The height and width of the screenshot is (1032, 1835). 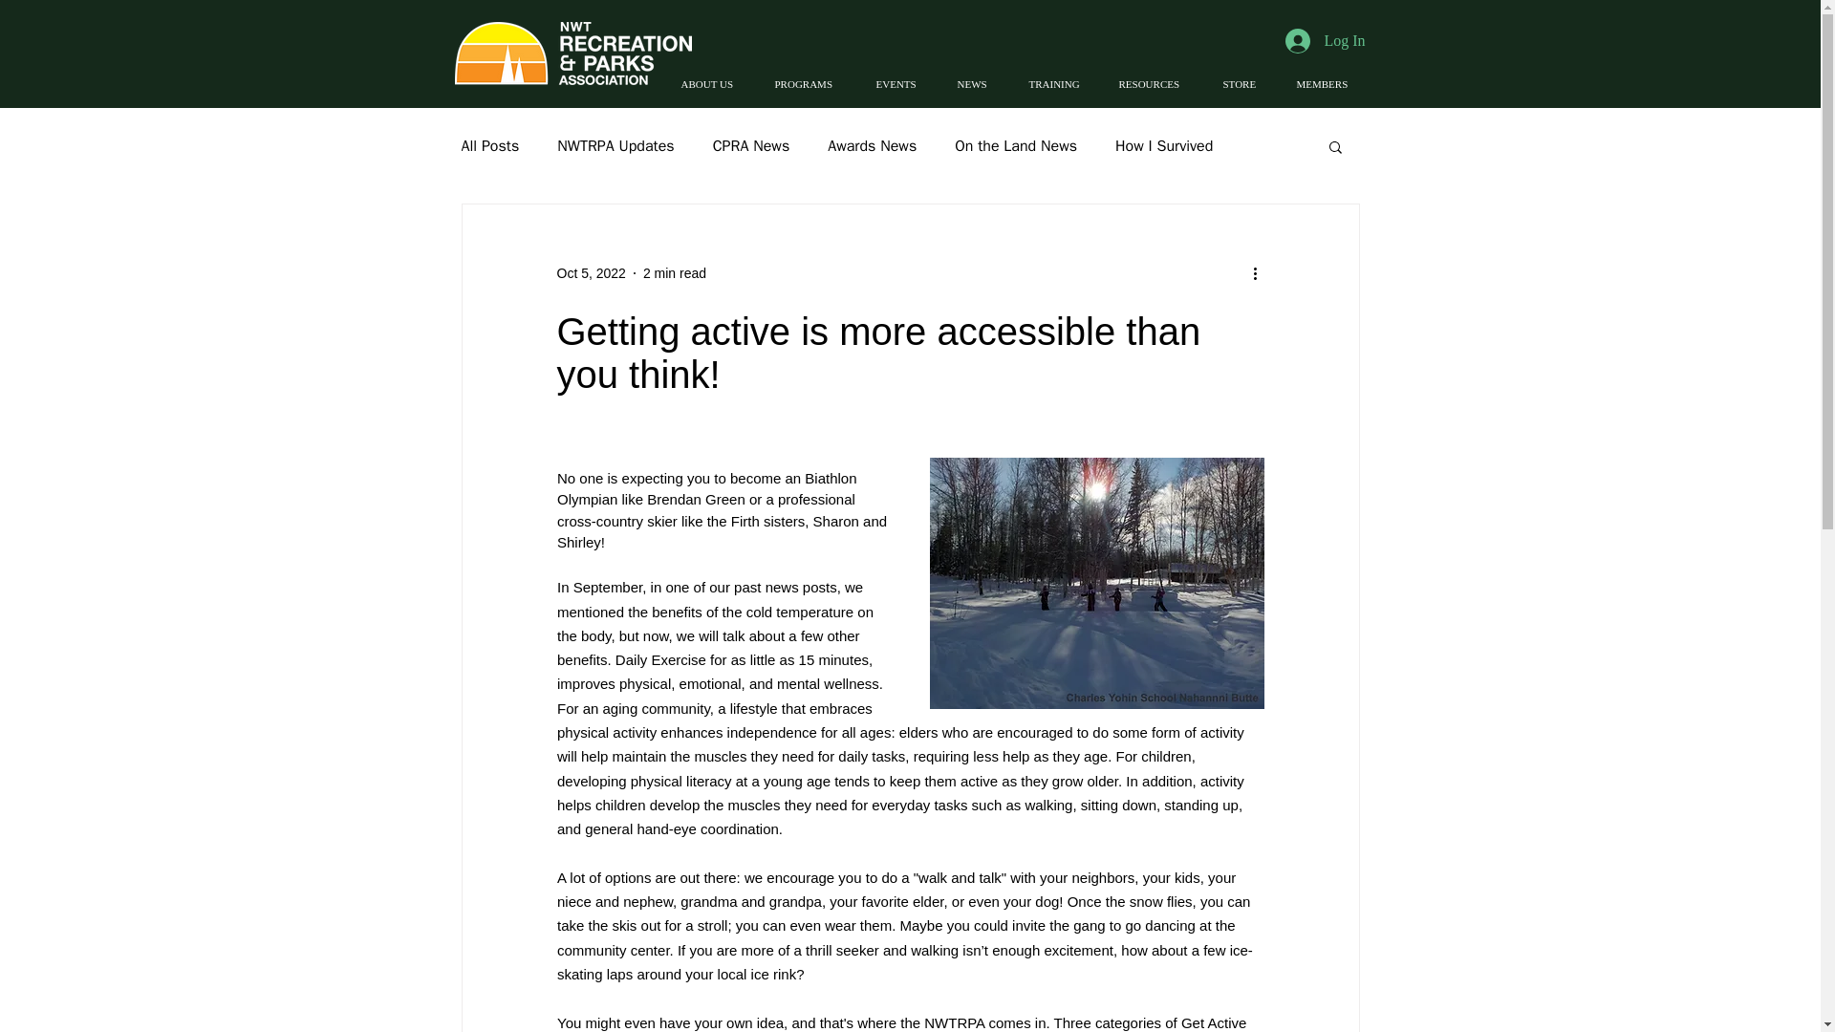 I want to click on Log In, so click(x=1325, y=40).